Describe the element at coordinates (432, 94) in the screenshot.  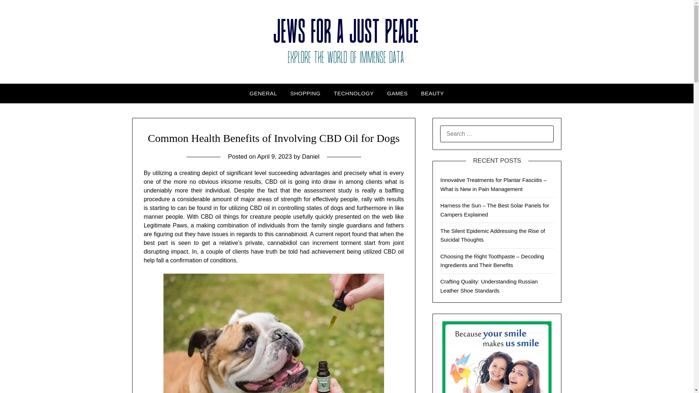
I see `BEAUTY` at that location.